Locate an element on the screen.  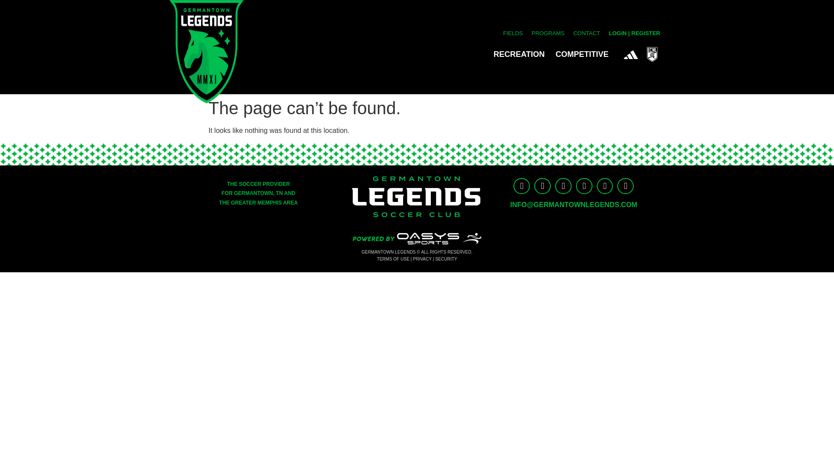
CONTACT is located at coordinates (586, 33).